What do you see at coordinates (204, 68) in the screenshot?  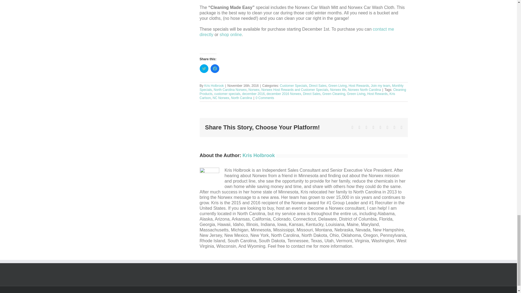 I see `Click to share on Twitter` at bounding box center [204, 68].